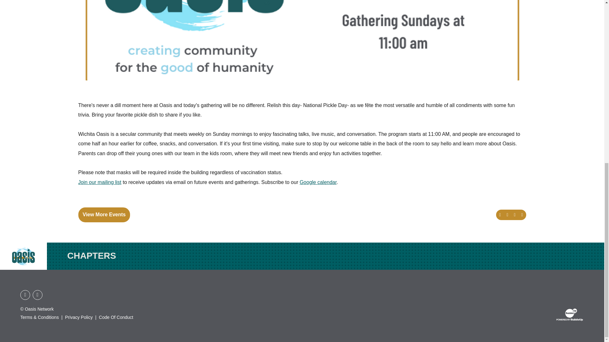  I want to click on Join our mailing list, so click(100, 182).